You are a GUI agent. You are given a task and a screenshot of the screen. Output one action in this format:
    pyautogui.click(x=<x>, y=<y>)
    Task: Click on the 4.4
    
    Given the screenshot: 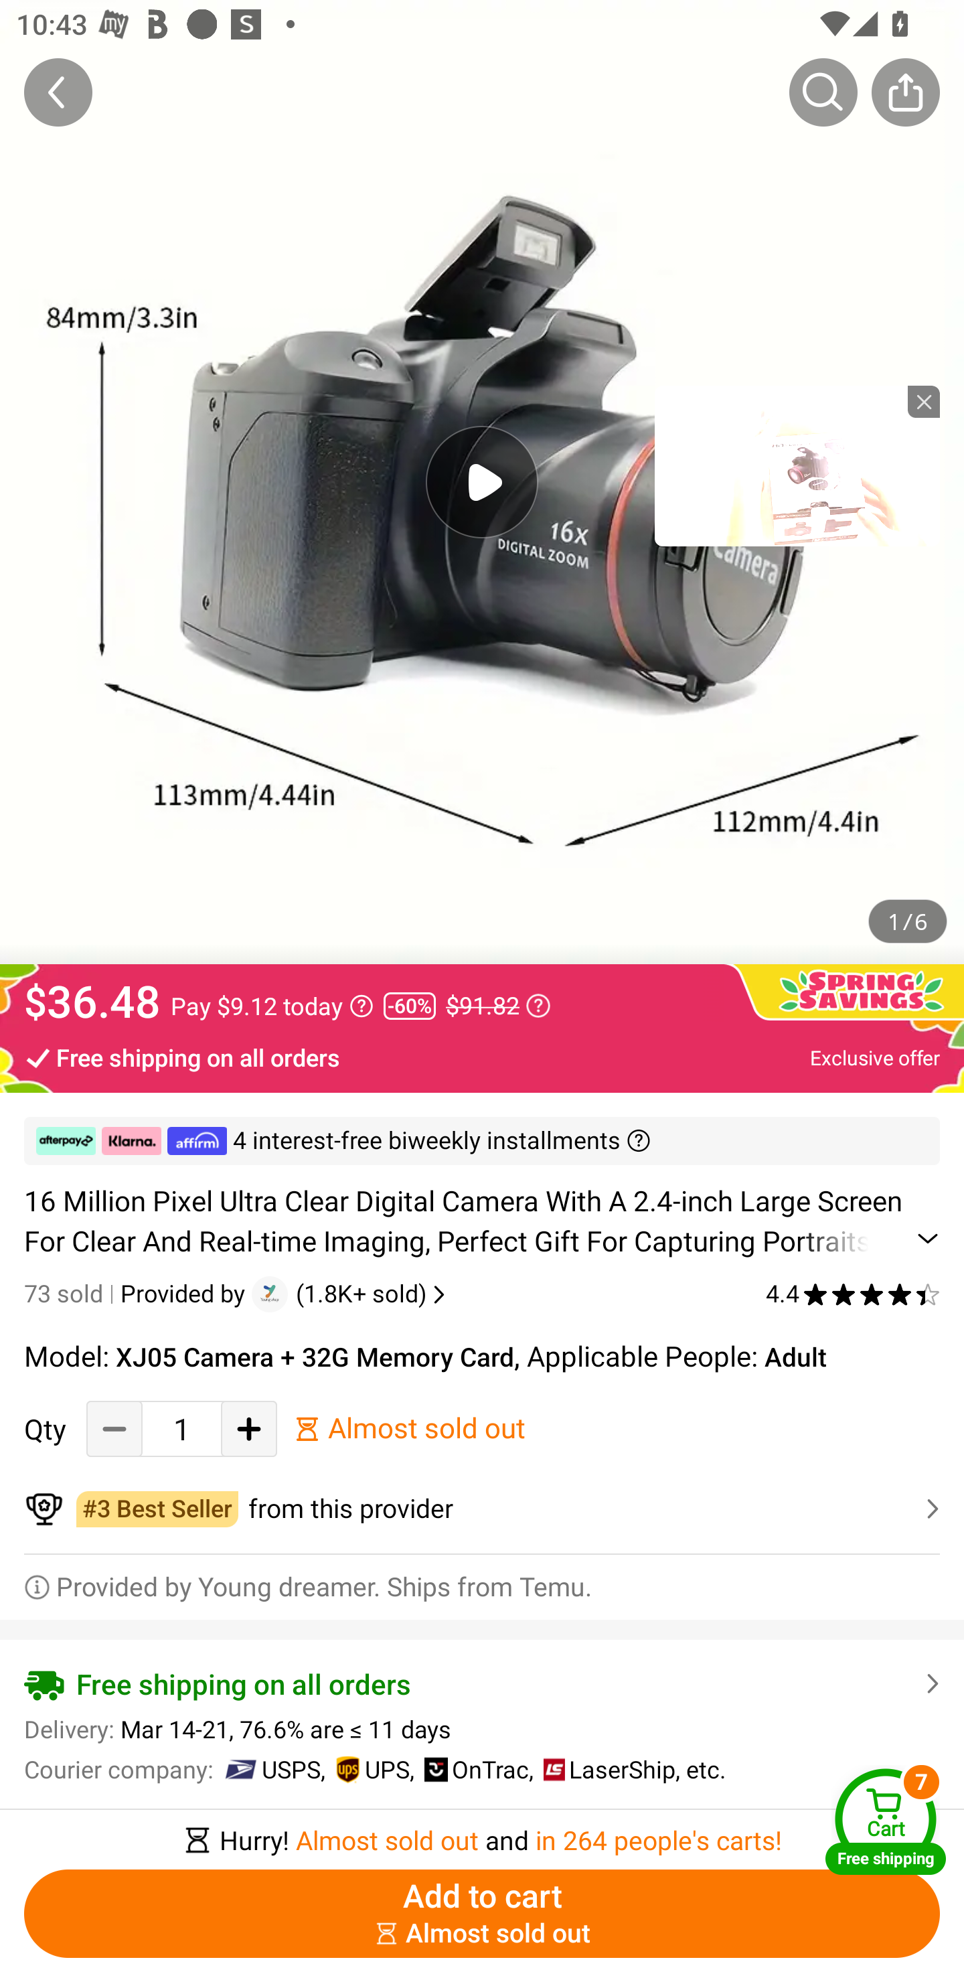 What is the action you would take?
    pyautogui.click(x=853, y=1294)
    